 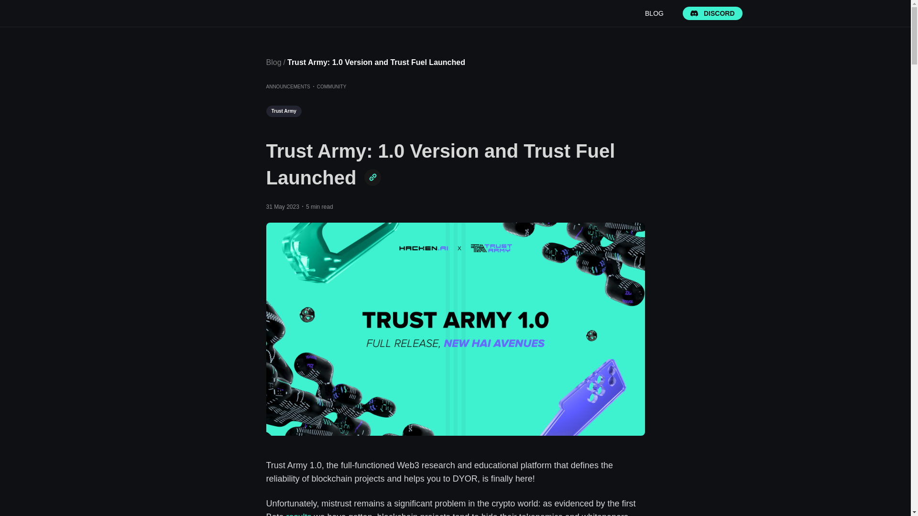 I want to click on Trust Army, so click(x=283, y=111).